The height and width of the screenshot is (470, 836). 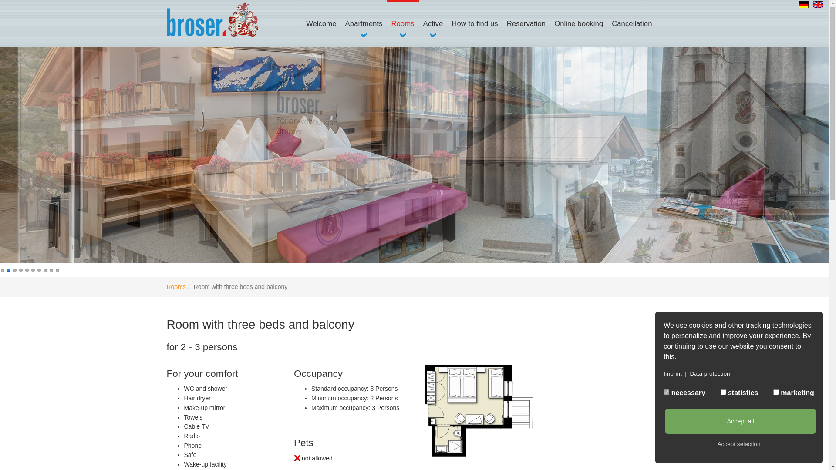 I want to click on 4, so click(x=21, y=270).